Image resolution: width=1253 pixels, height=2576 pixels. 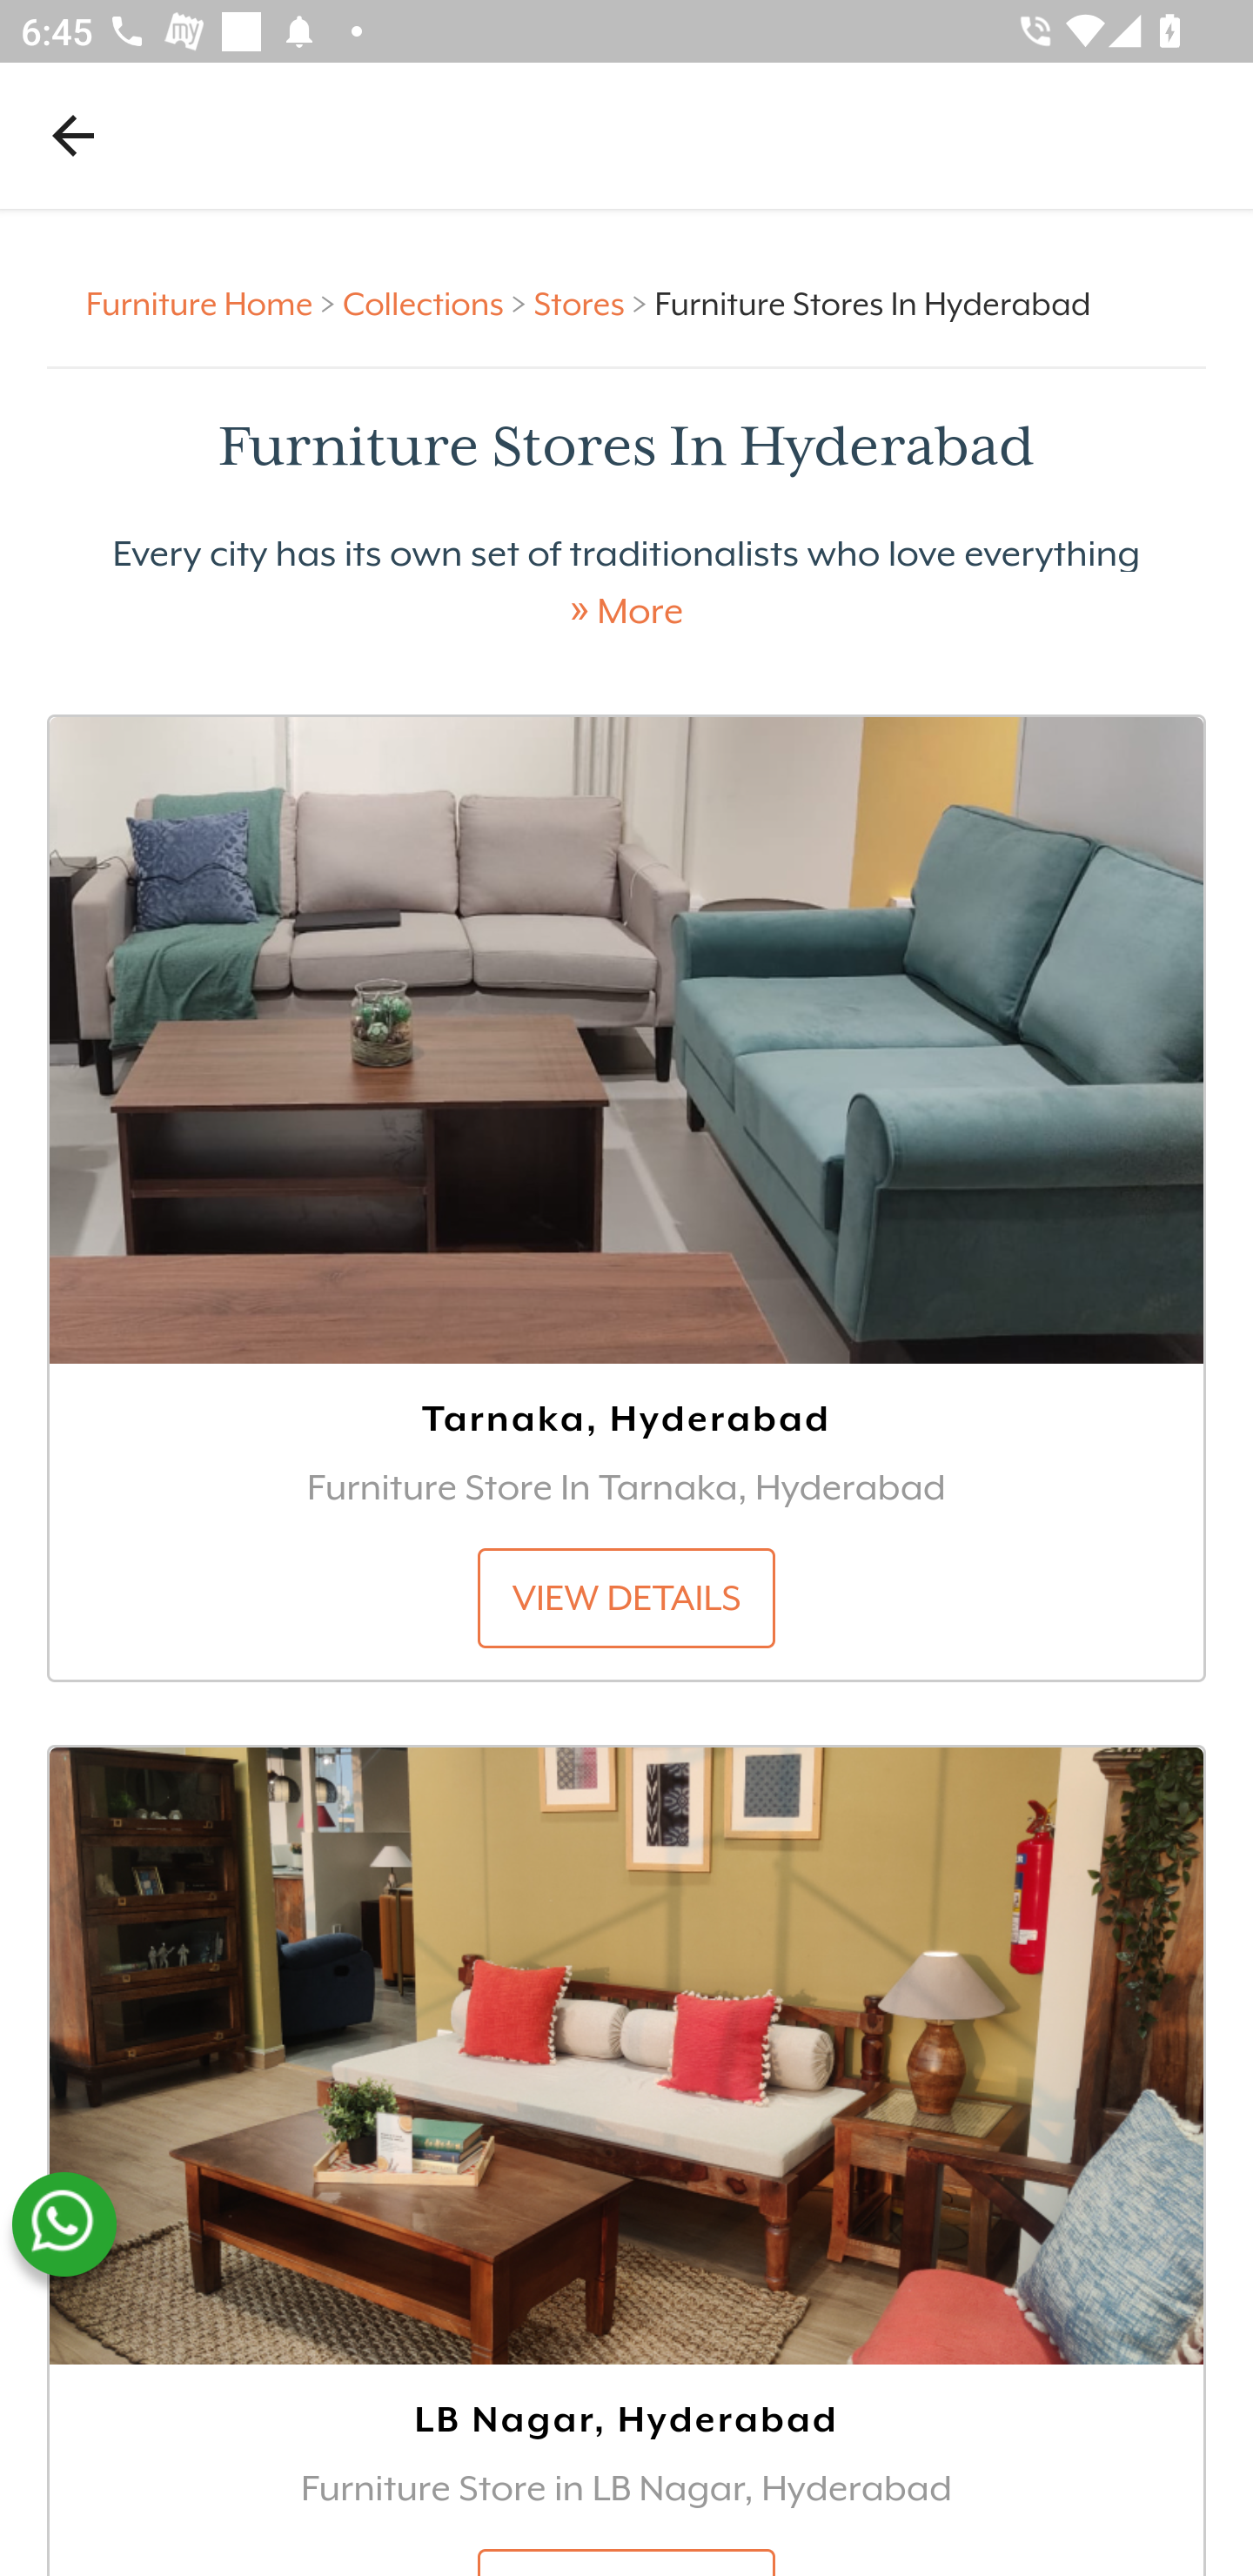 I want to click on VIEW DETAILS, so click(x=626, y=1600).